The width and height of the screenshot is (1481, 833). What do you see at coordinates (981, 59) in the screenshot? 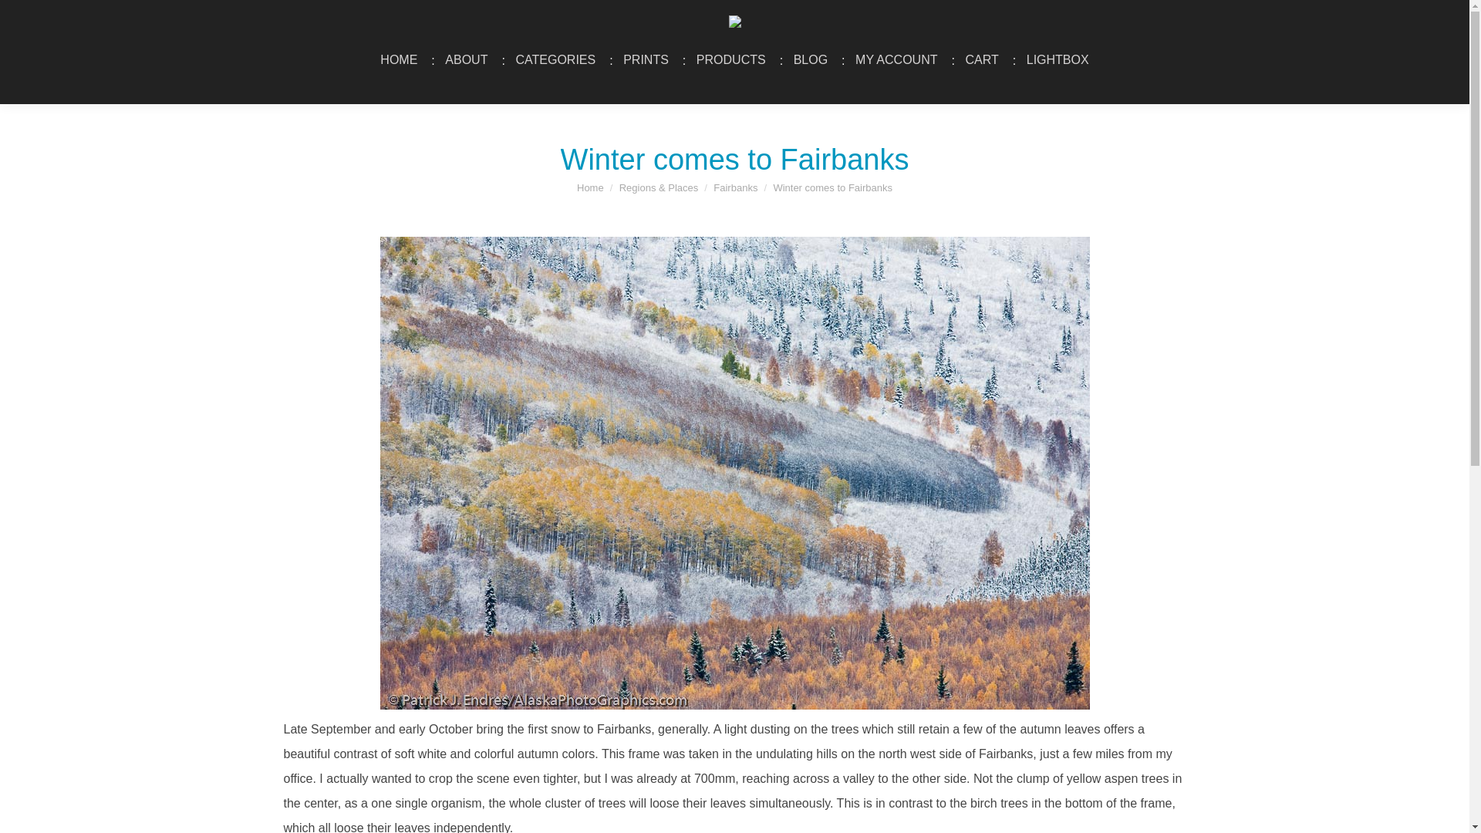
I see `CART` at bounding box center [981, 59].